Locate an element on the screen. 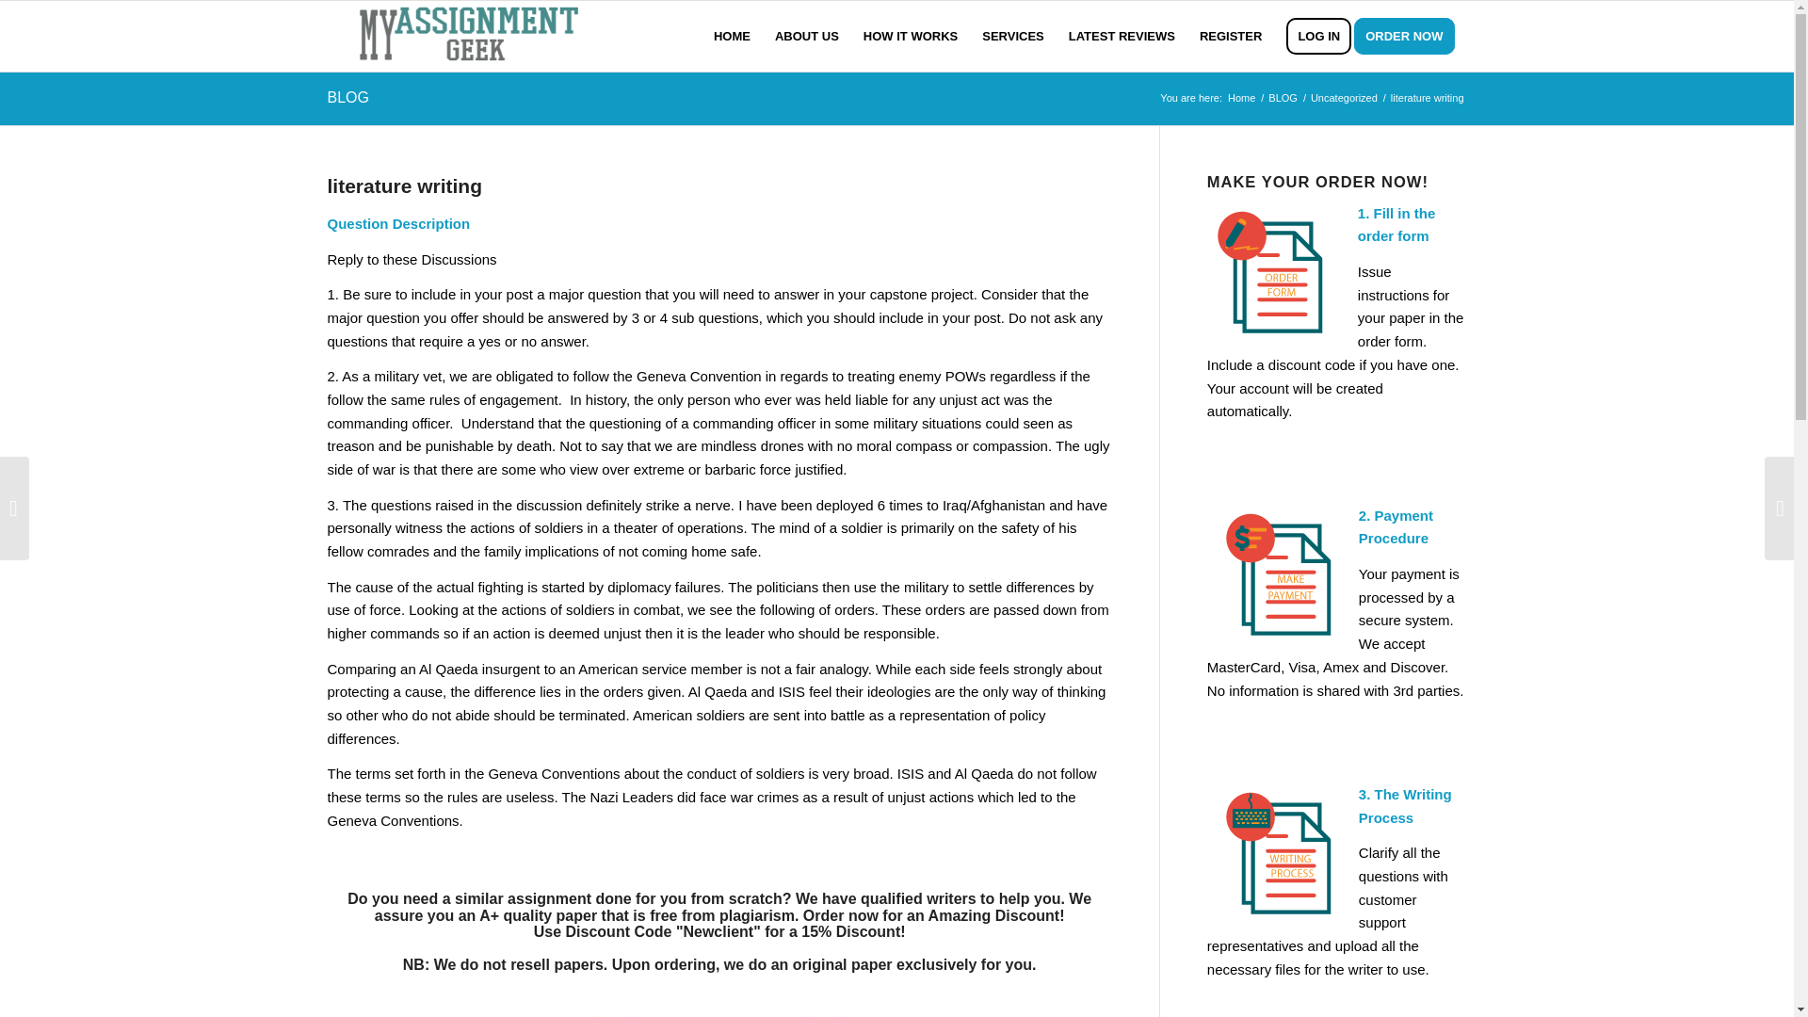 This screenshot has width=1808, height=1017. HOW IT WORKS is located at coordinates (910, 36).